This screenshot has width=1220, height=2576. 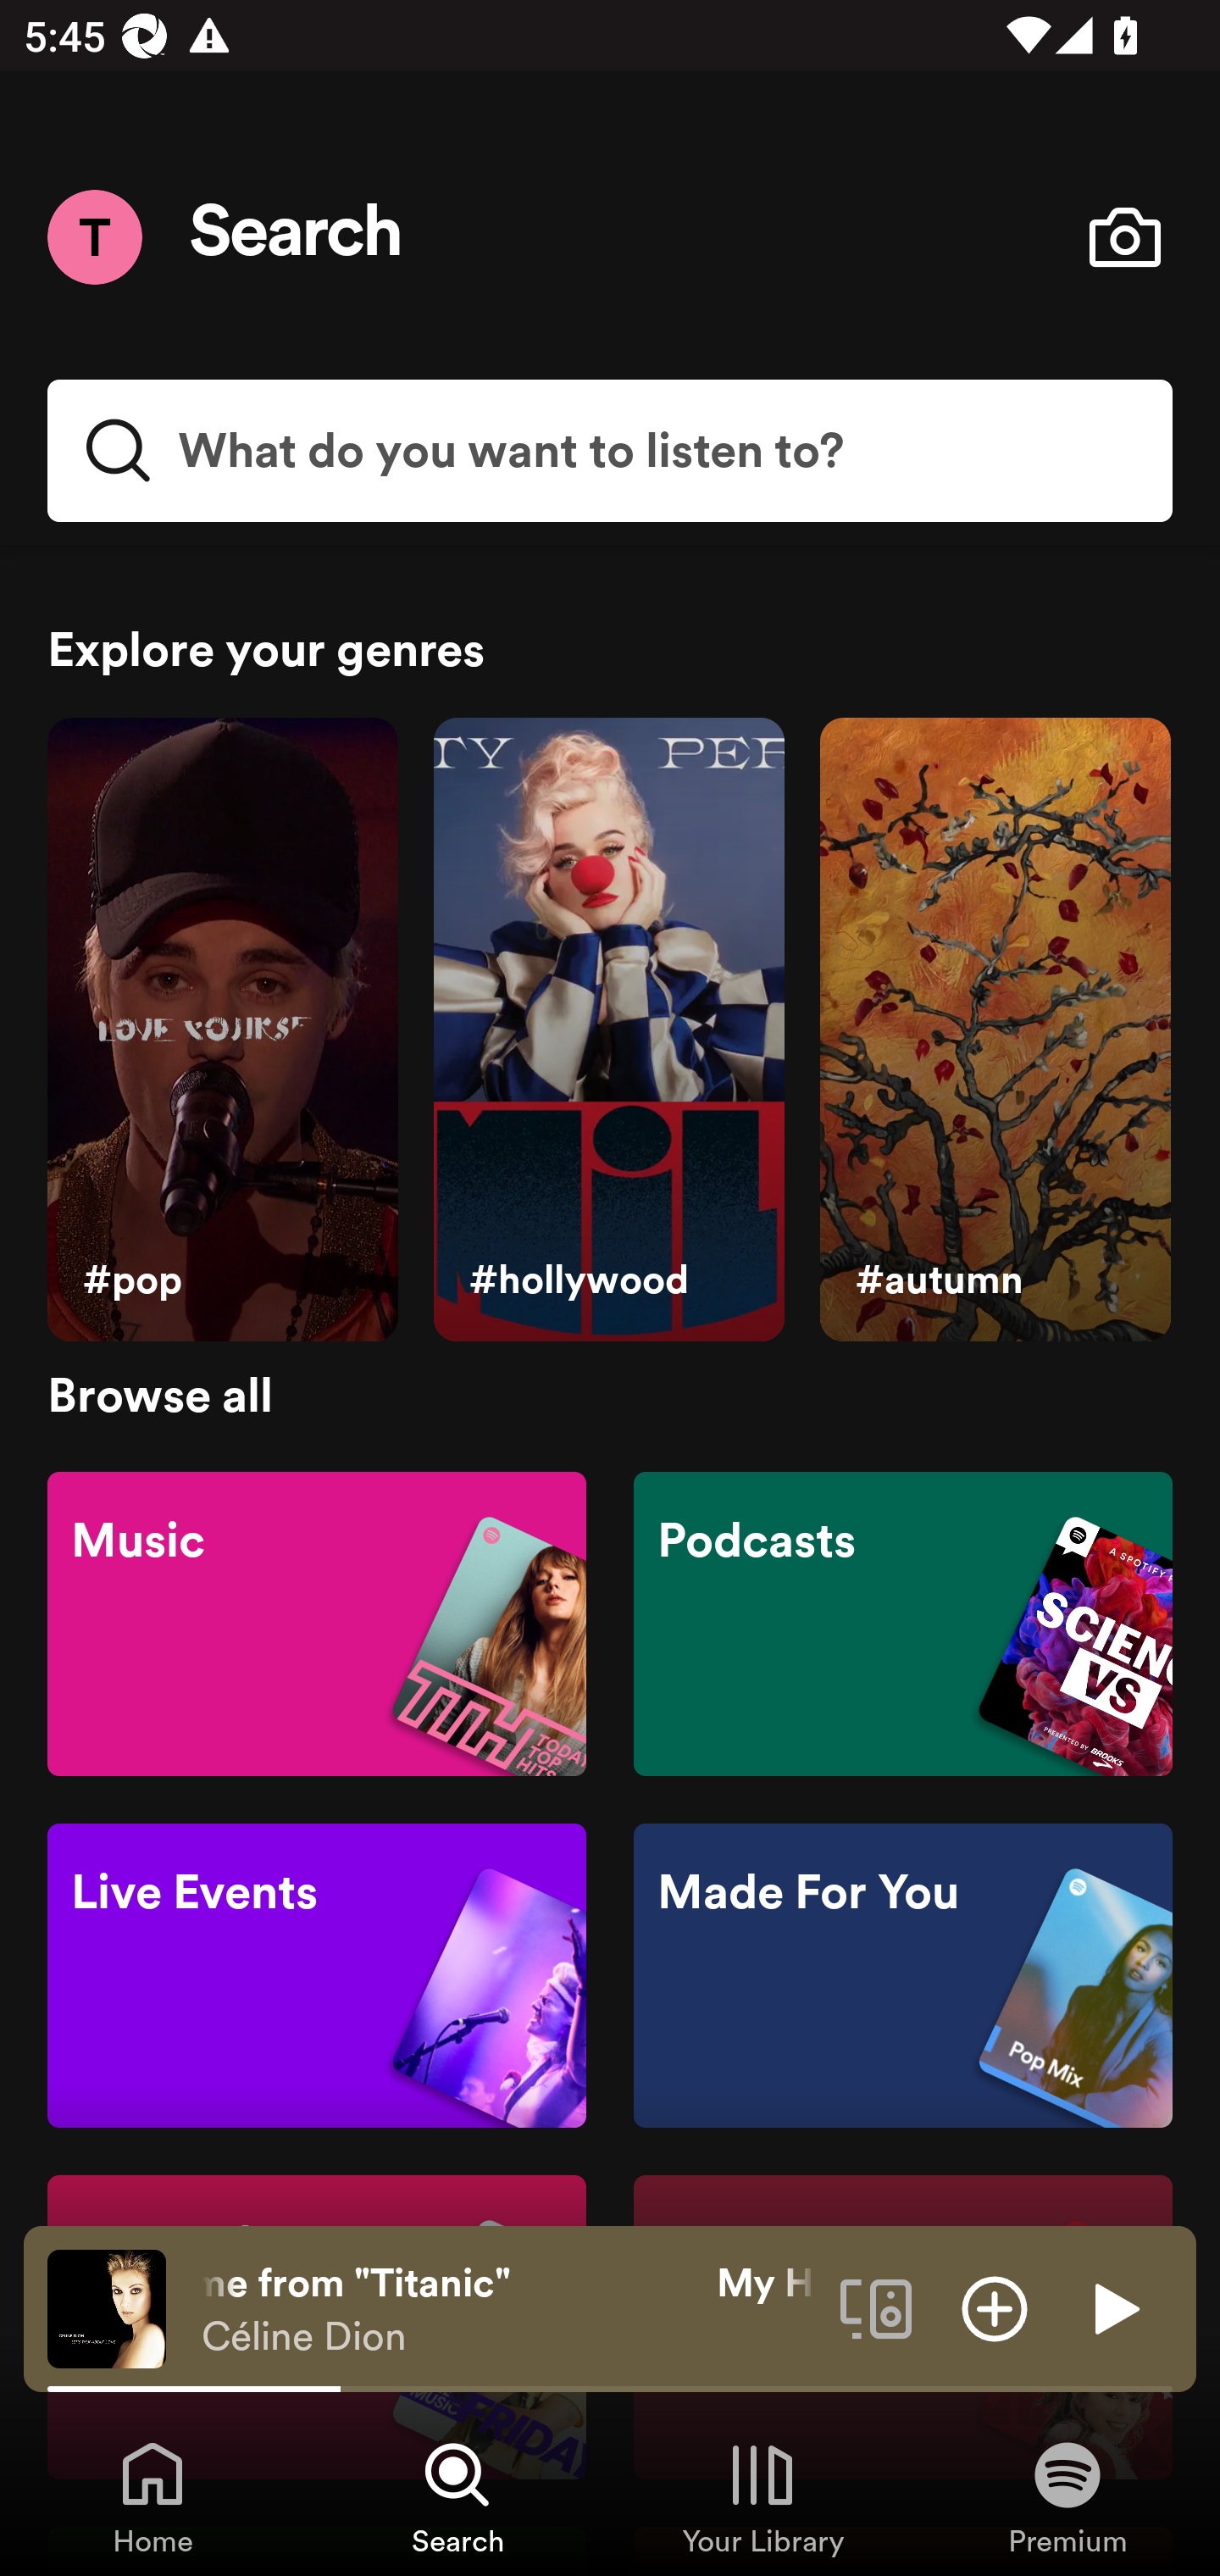 I want to click on Open camera, so click(x=1124, y=237).